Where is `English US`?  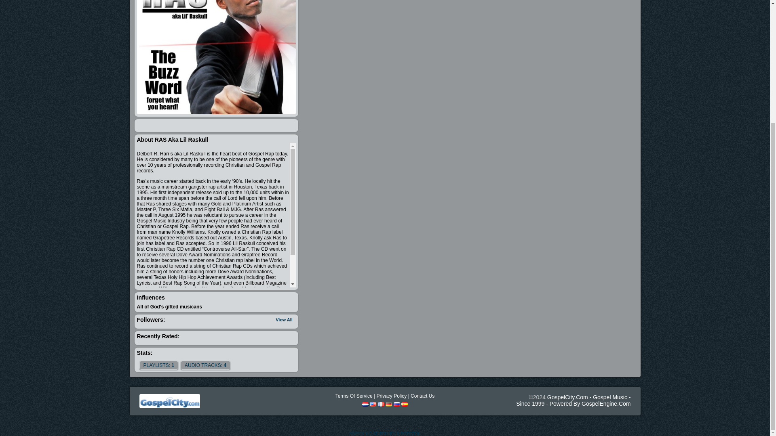 English US is located at coordinates (373, 404).